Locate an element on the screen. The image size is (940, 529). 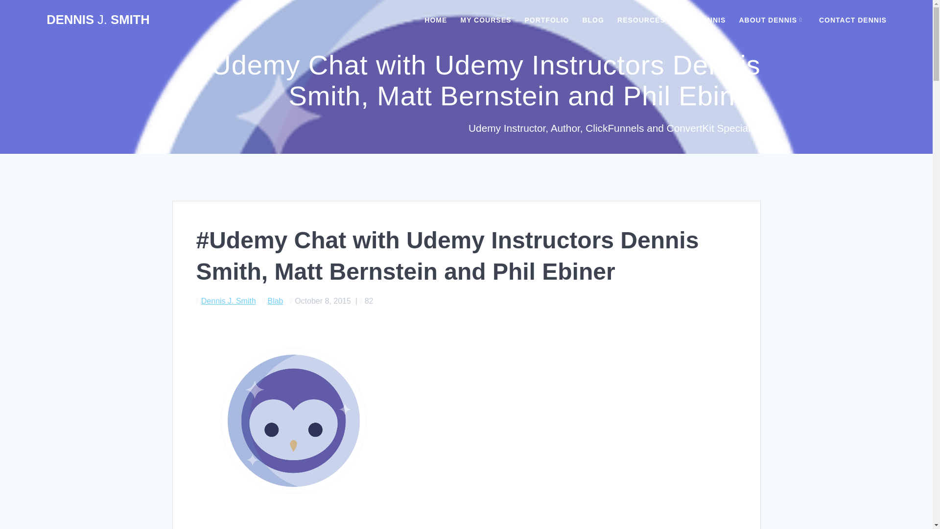
MY COURSES is located at coordinates (486, 20).